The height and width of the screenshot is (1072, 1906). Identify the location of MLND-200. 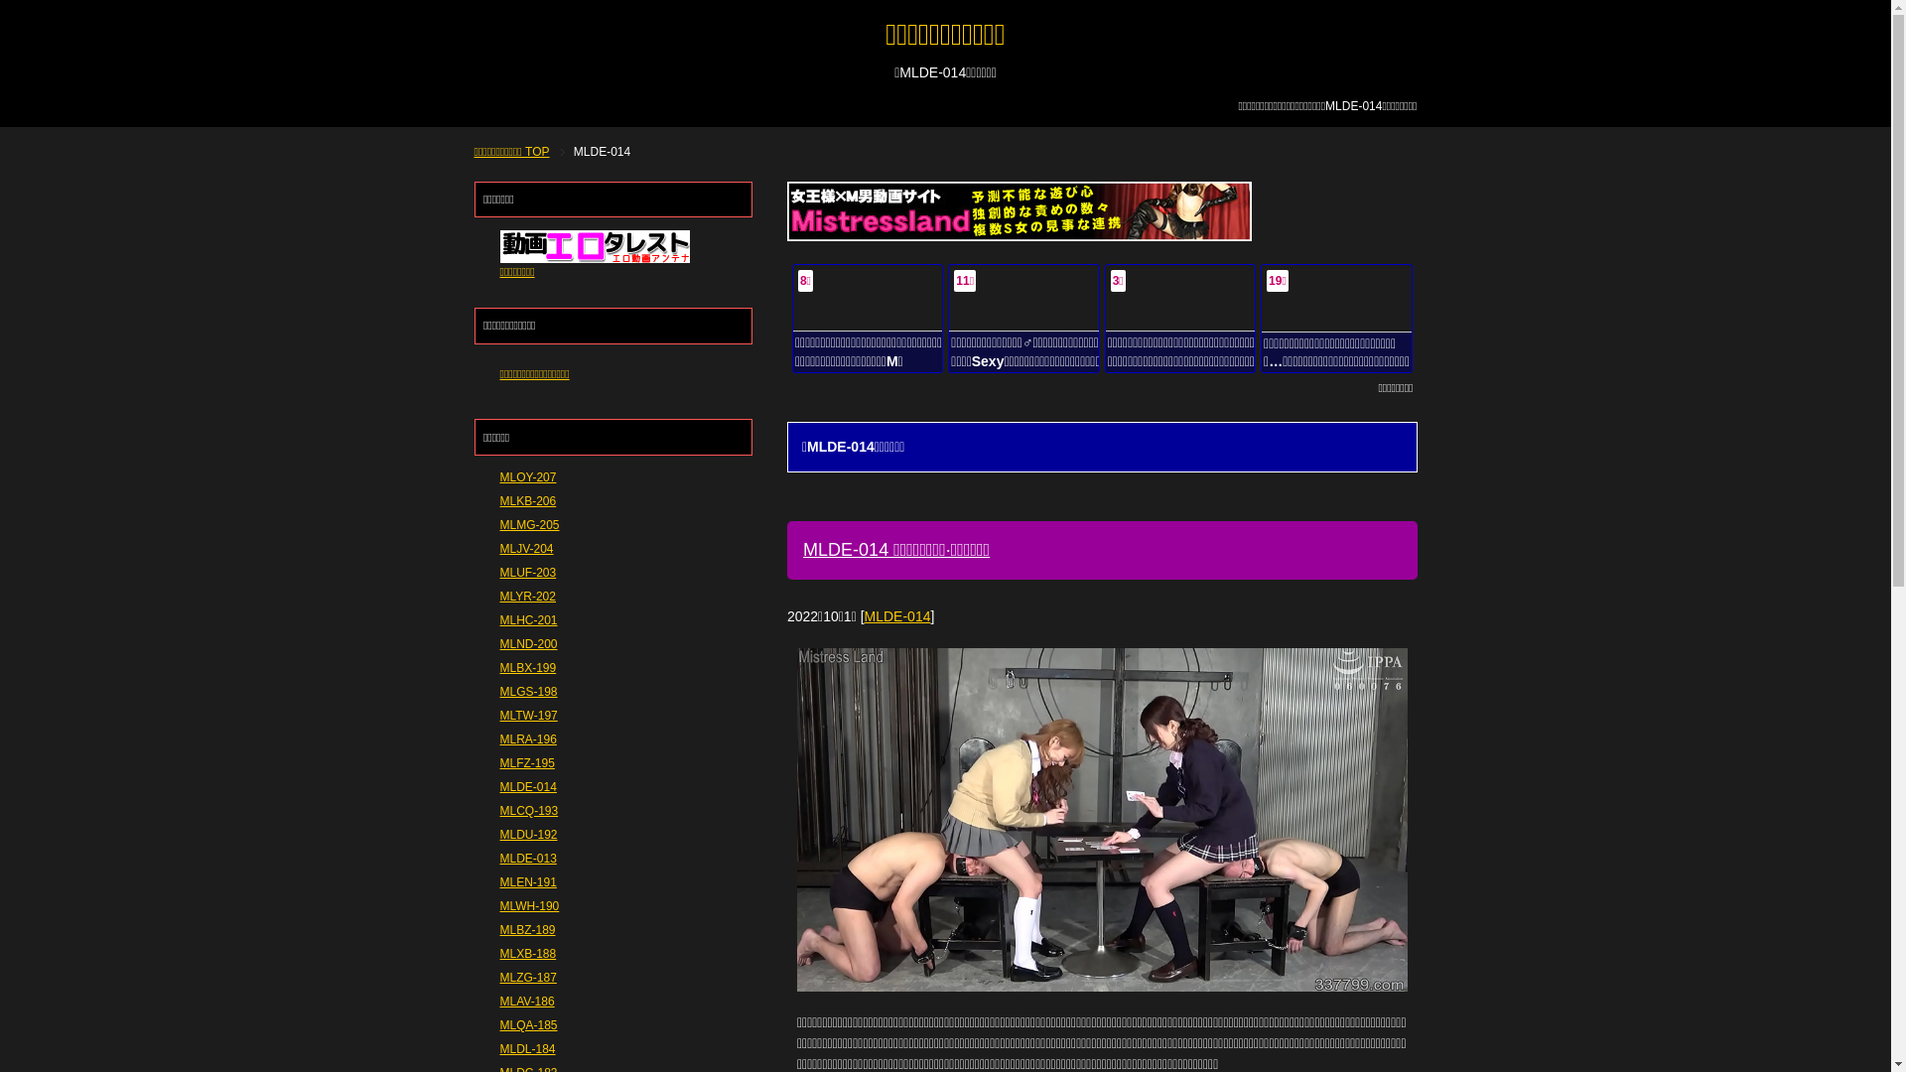
(529, 644).